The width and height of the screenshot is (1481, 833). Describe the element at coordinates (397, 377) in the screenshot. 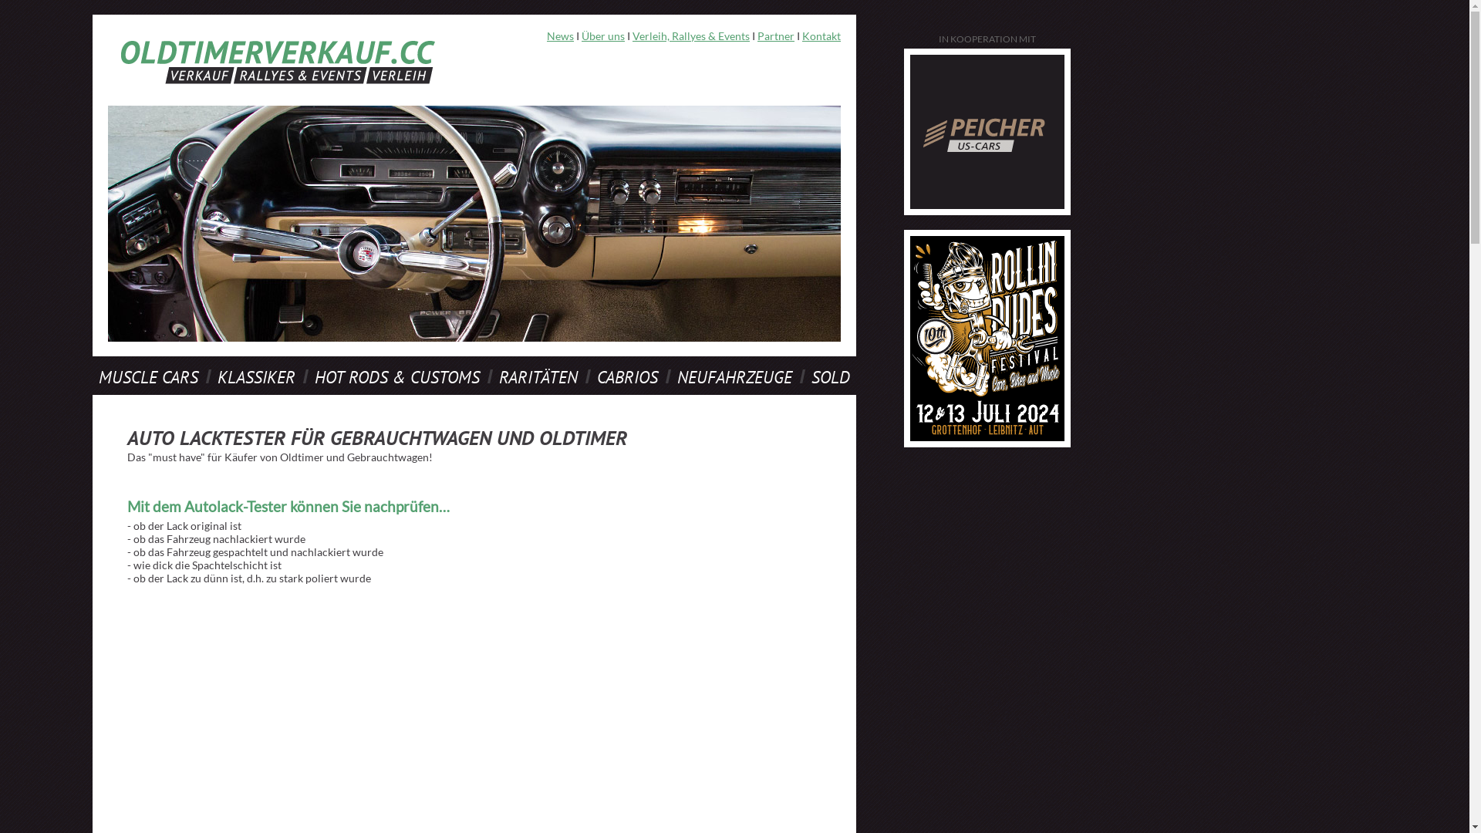

I see `HOT RODS & CUSTOMS` at that location.